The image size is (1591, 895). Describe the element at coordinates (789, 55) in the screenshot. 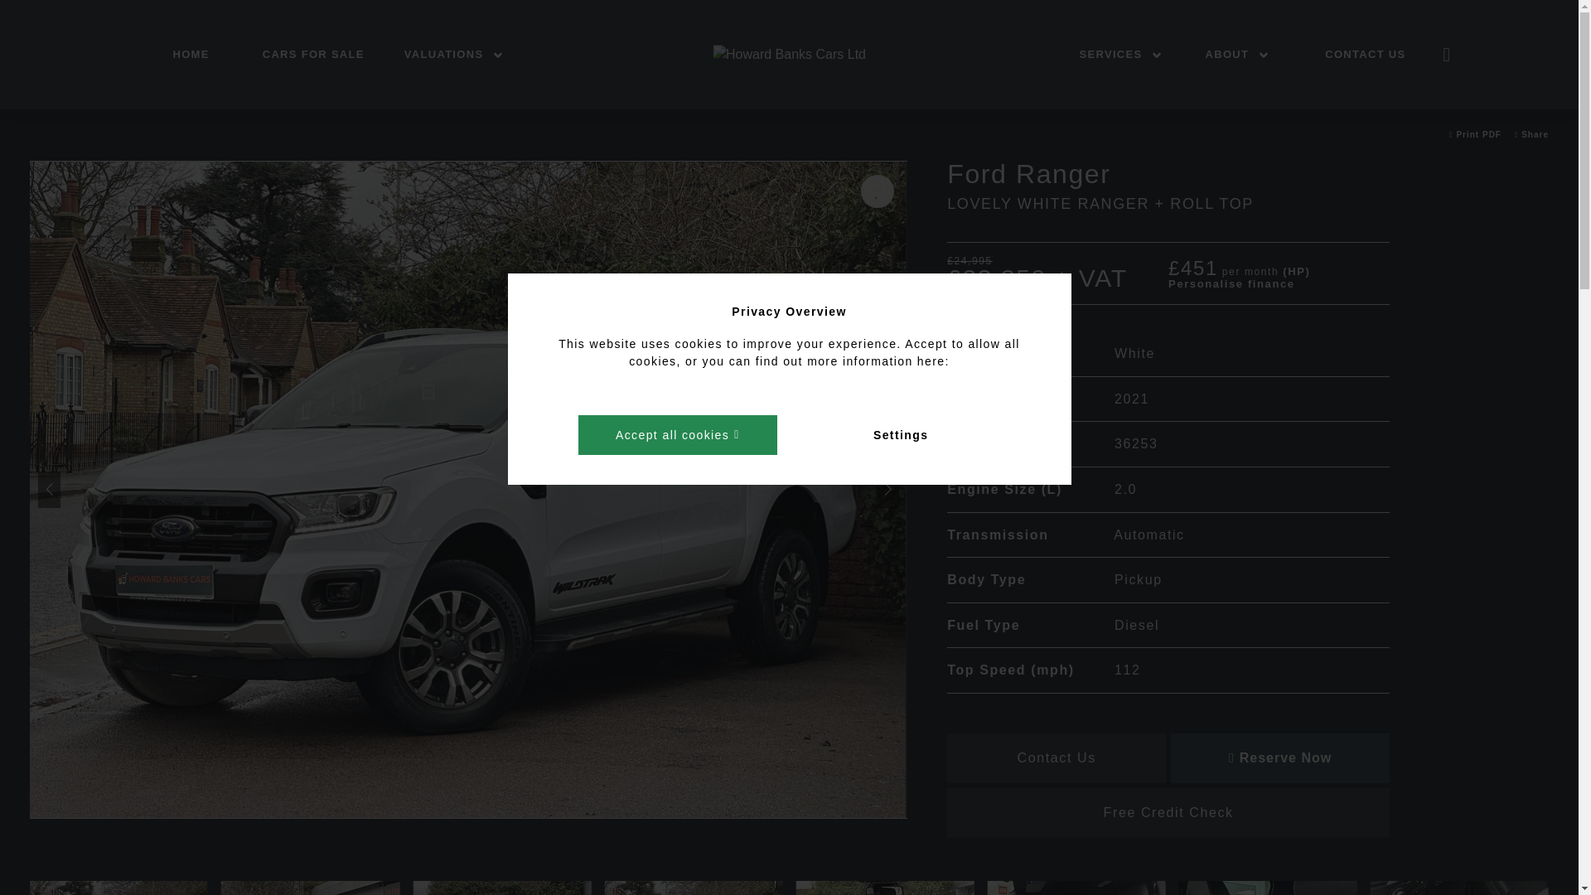

I see `Howard Banks Cars Ltd` at that location.